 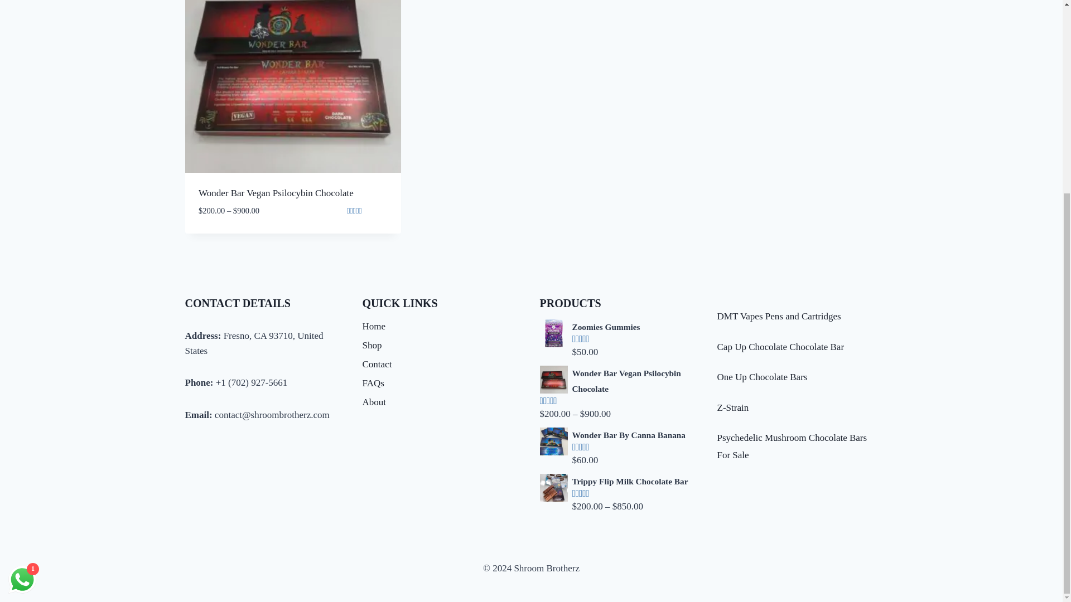 What do you see at coordinates (620, 327) in the screenshot?
I see `Zoomies Gummies` at bounding box center [620, 327].